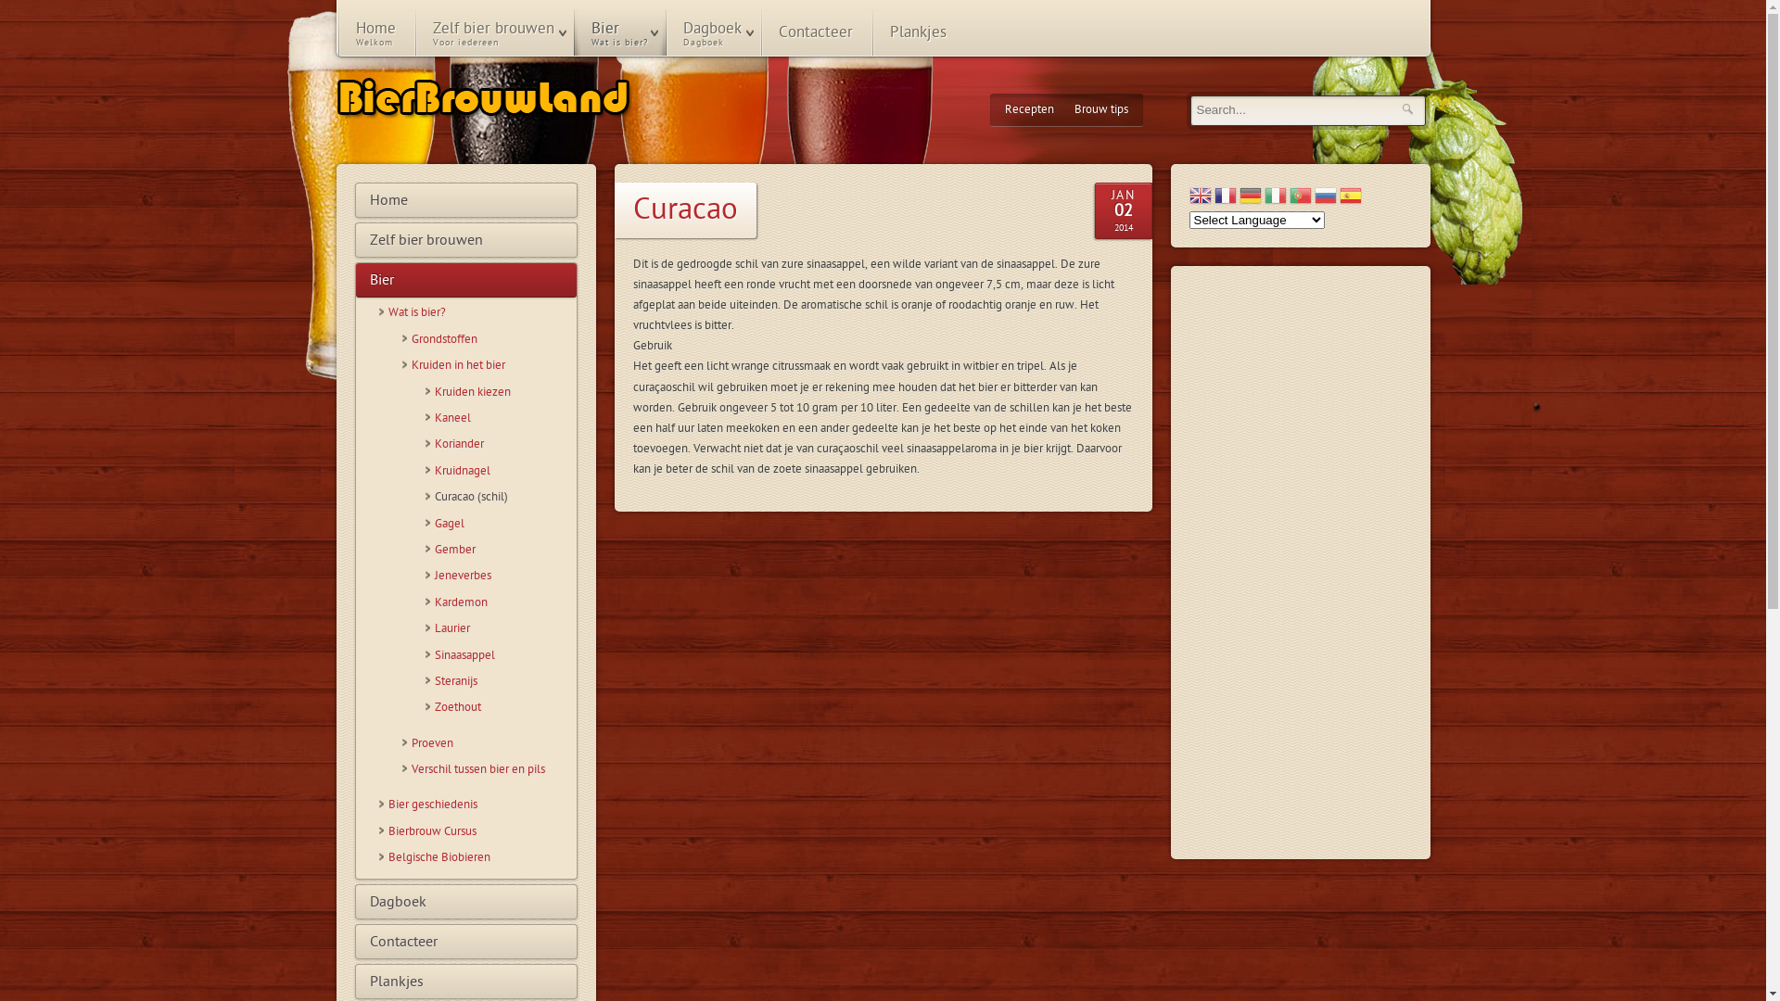 The height and width of the screenshot is (1001, 1780). What do you see at coordinates (466, 942) in the screenshot?
I see `Contacteer` at bounding box center [466, 942].